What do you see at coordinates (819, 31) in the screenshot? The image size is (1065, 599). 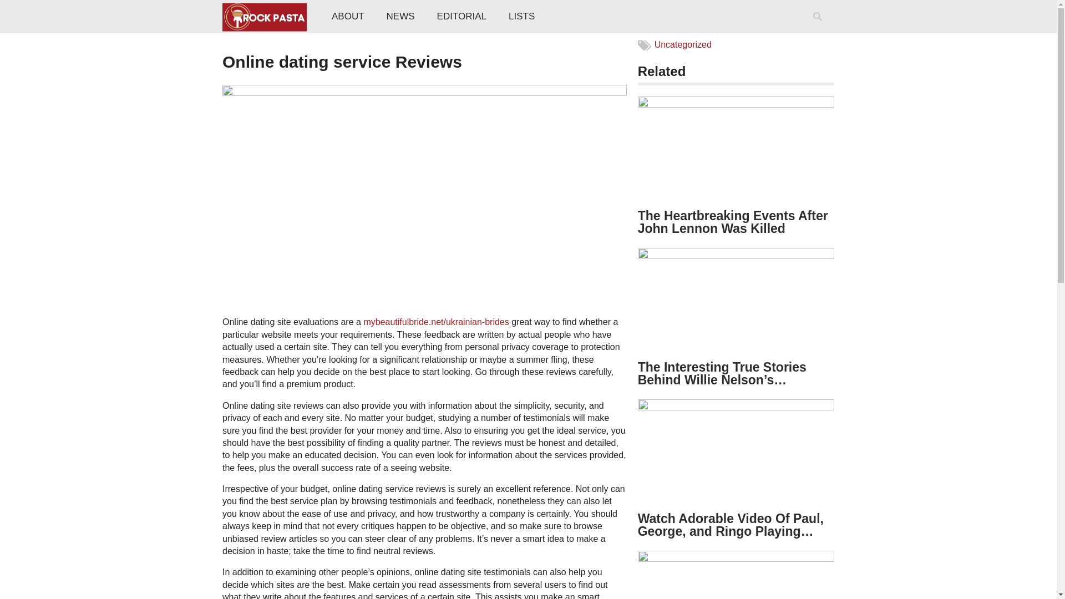 I see `Search` at bounding box center [819, 31].